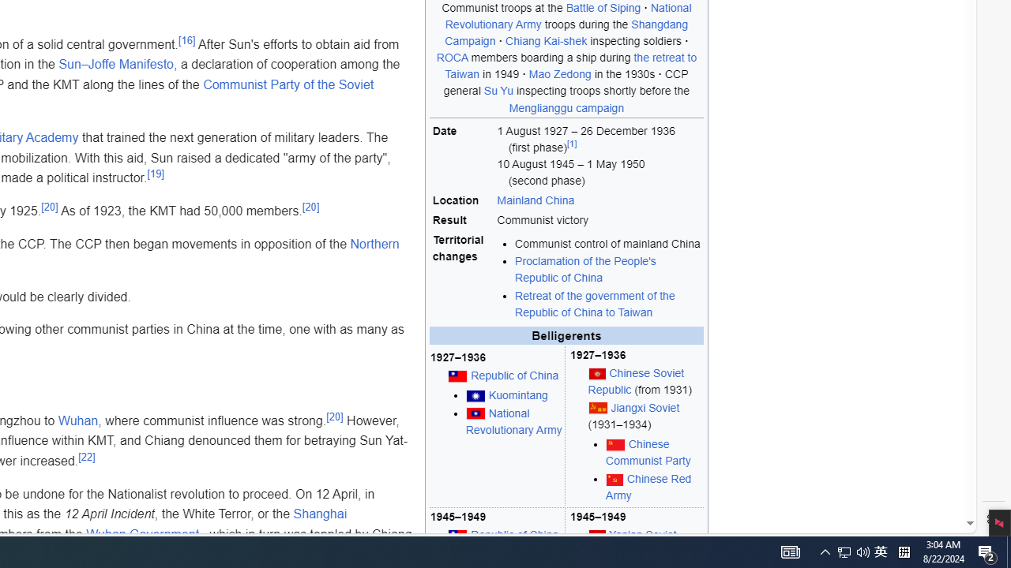  I want to click on [20], so click(335, 416).